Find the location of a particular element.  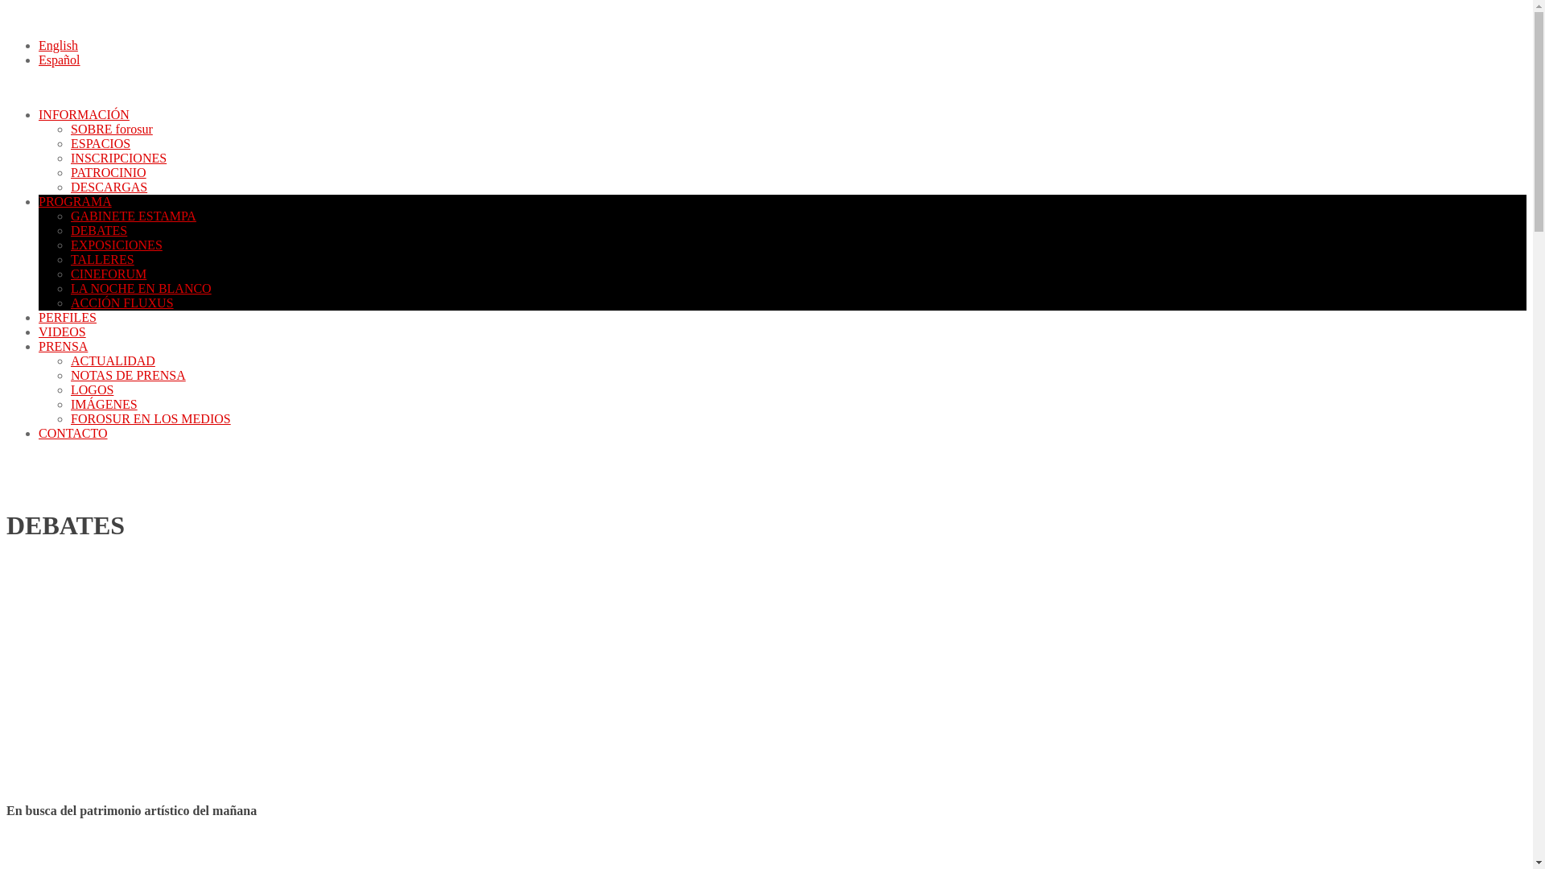

PATROCINIO is located at coordinates (109, 172).